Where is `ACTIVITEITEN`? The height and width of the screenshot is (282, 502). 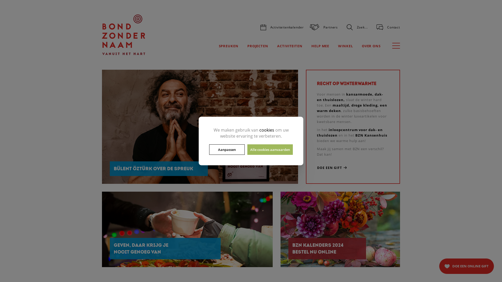 ACTIVITEITEN is located at coordinates (290, 46).